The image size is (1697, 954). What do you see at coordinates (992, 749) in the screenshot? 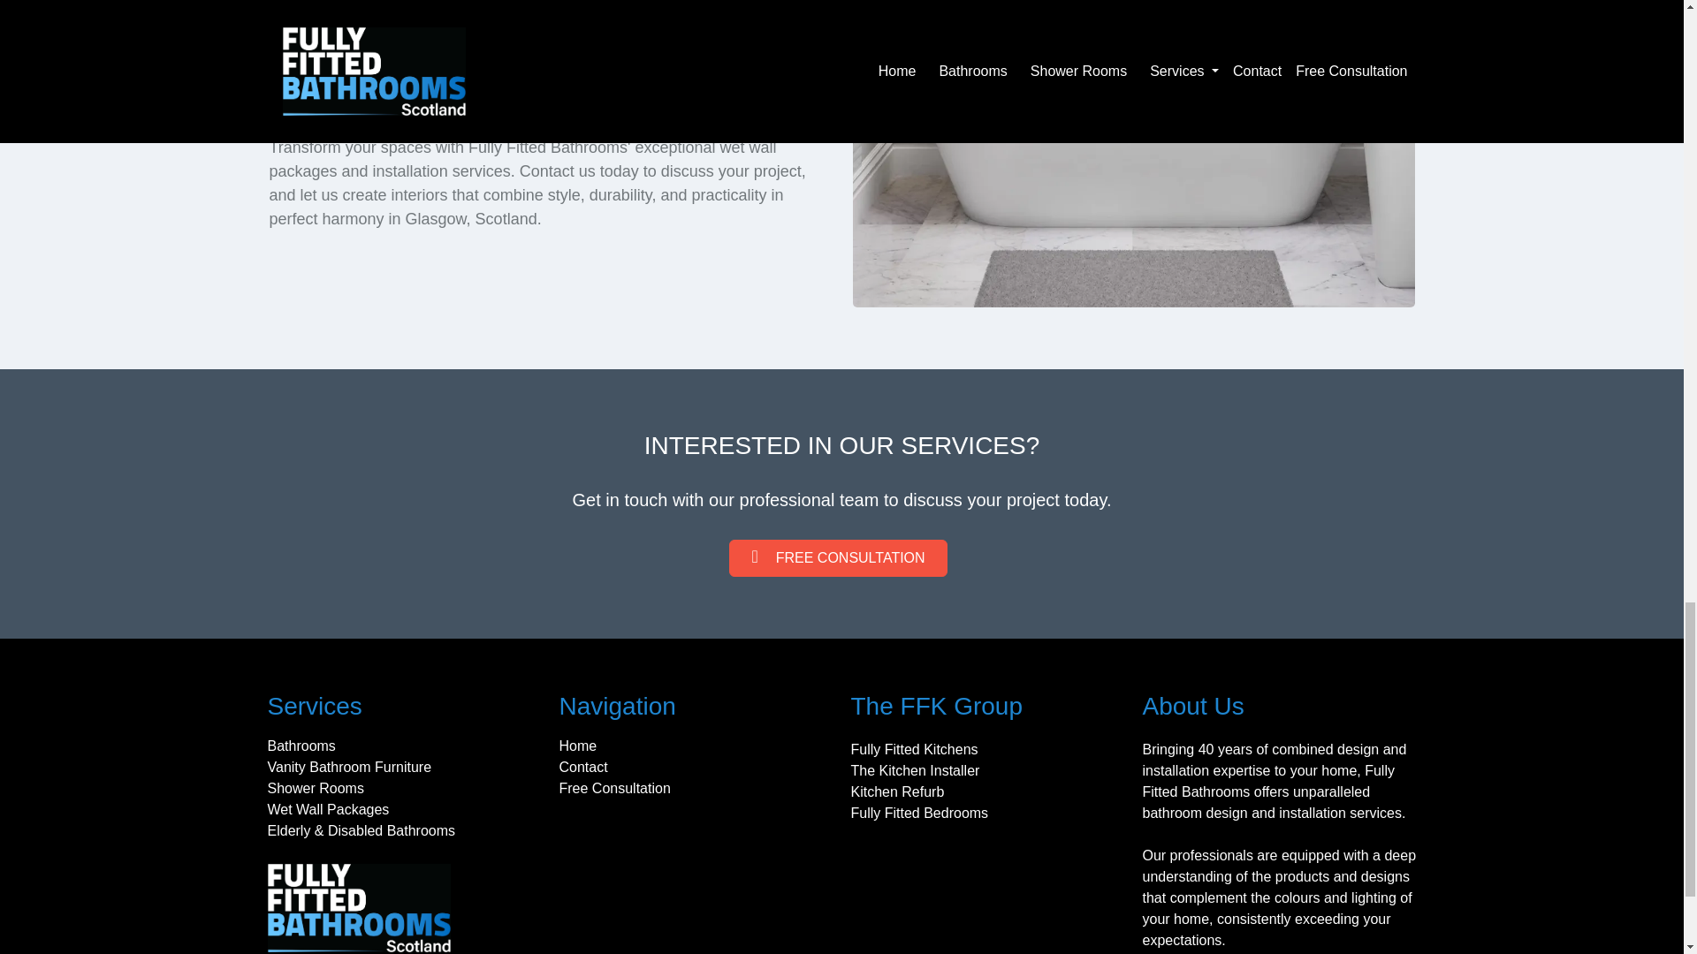
I see `Fully Fitted Kitchens` at bounding box center [992, 749].